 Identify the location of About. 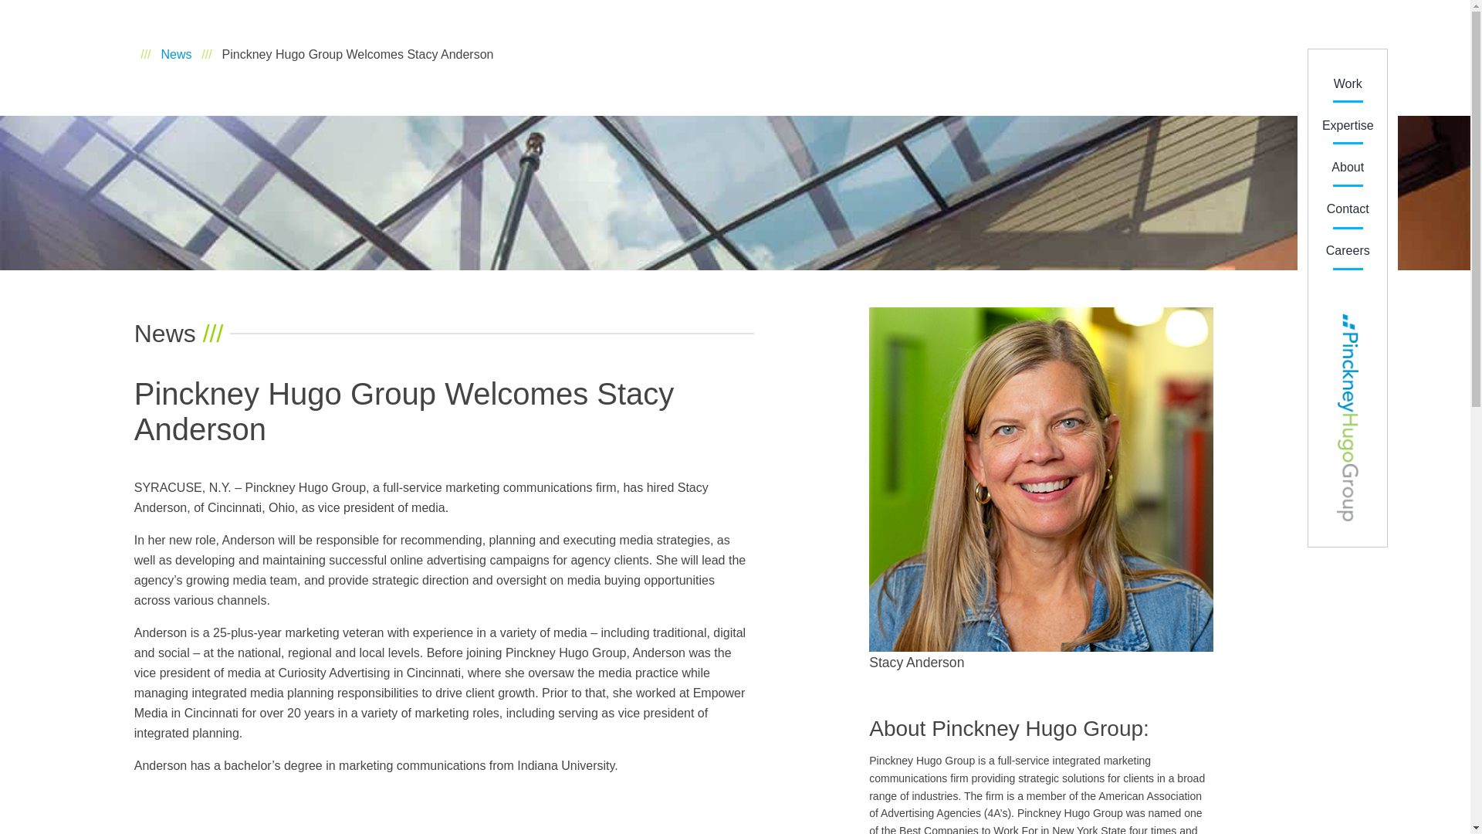
(1347, 167).